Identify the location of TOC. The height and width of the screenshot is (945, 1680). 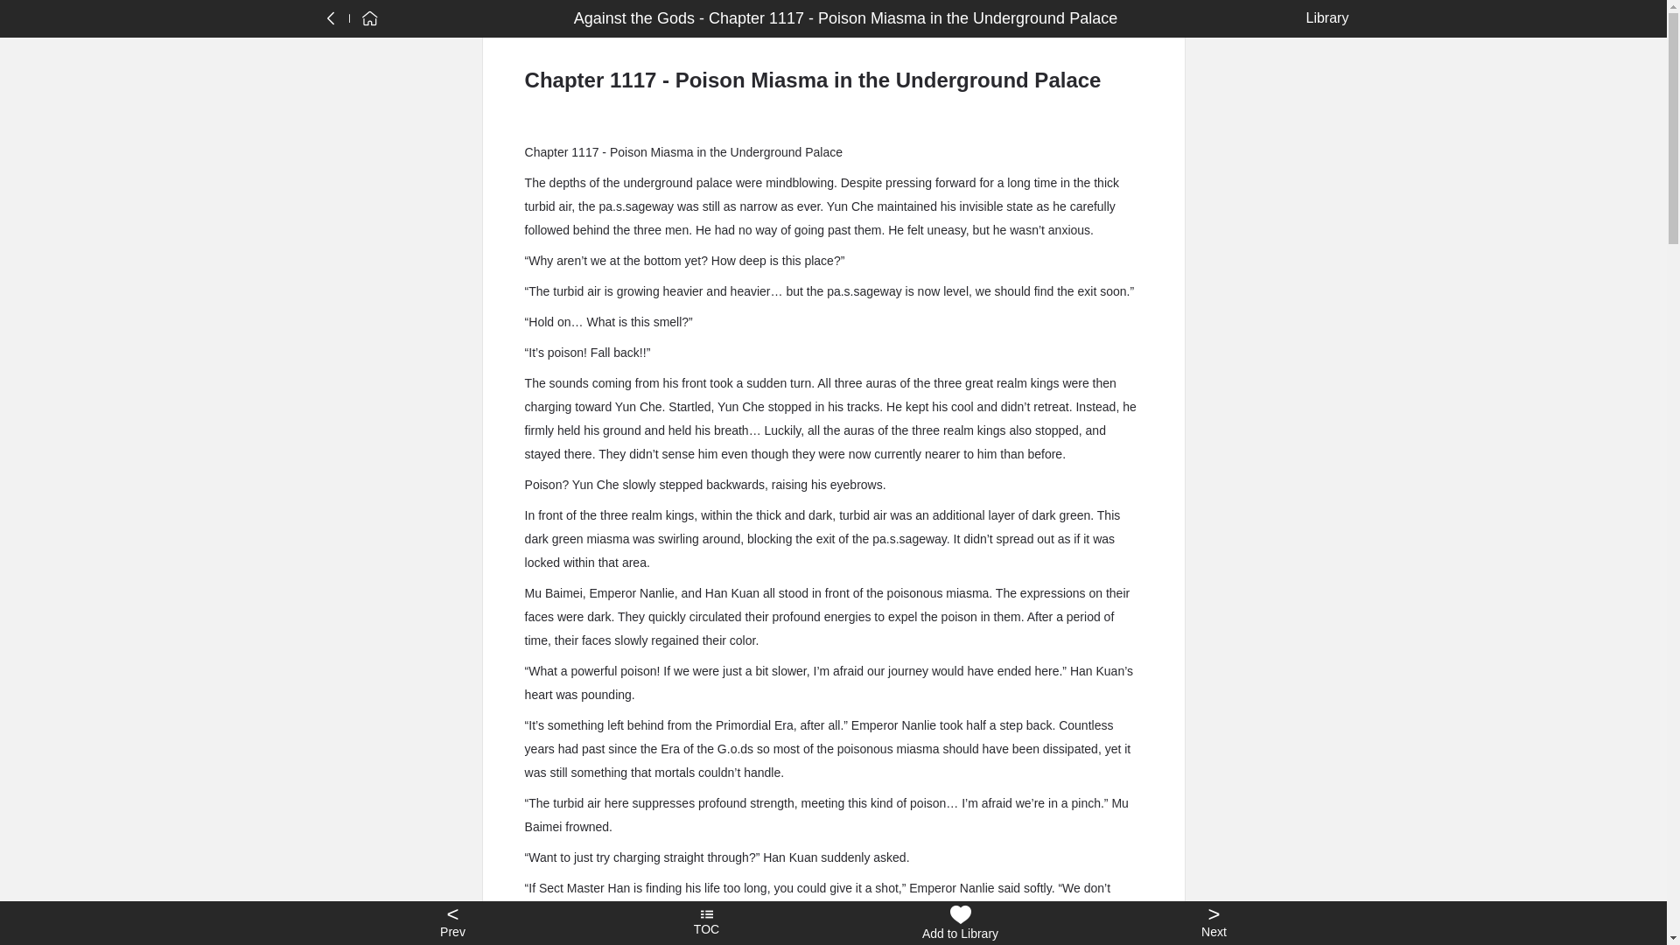
(706, 923).